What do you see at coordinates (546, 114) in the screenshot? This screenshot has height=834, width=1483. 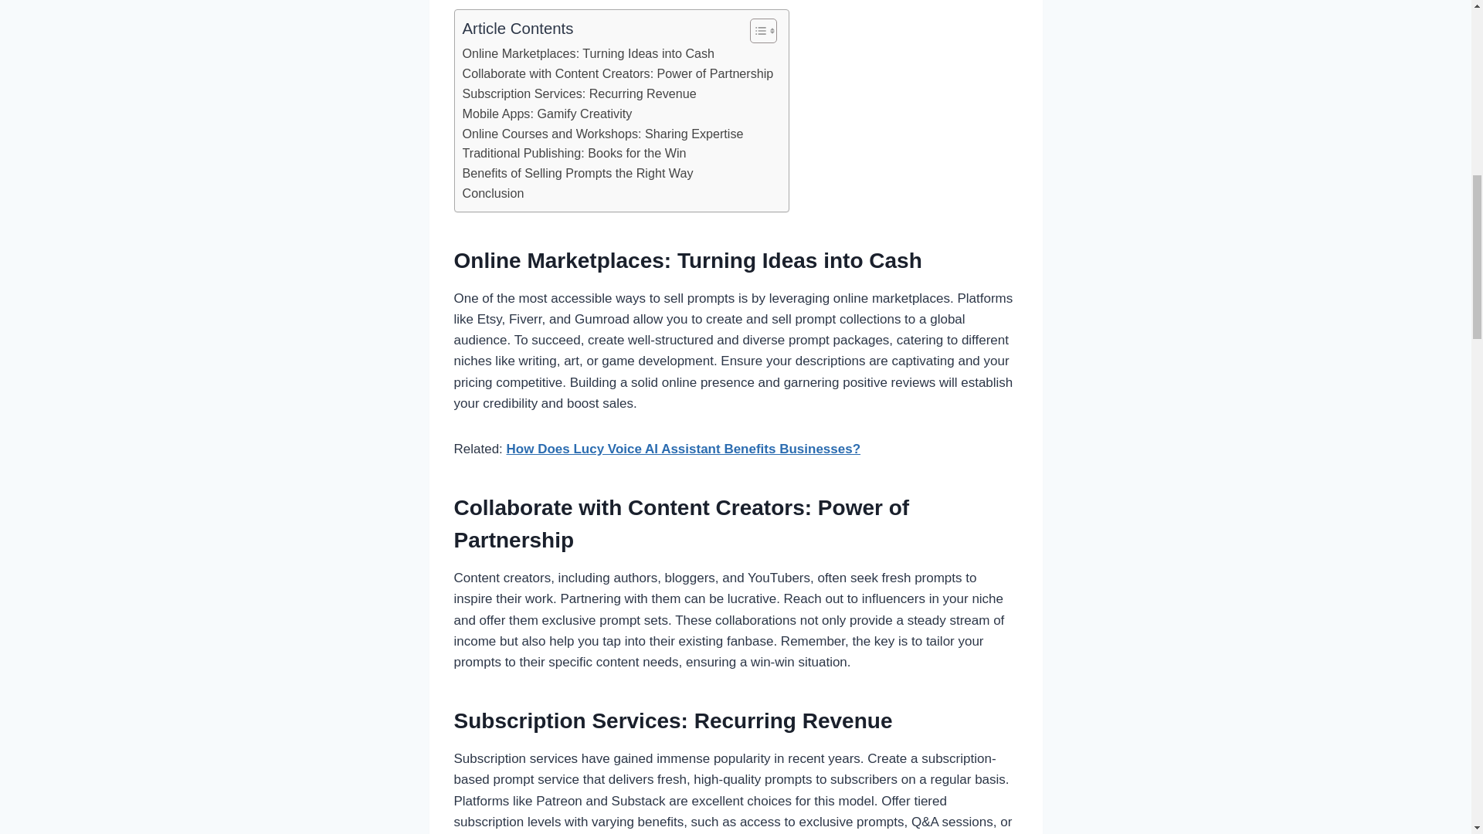 I see `Mobile Apps: Gamify Creativity` at bounding box center [546, 114].